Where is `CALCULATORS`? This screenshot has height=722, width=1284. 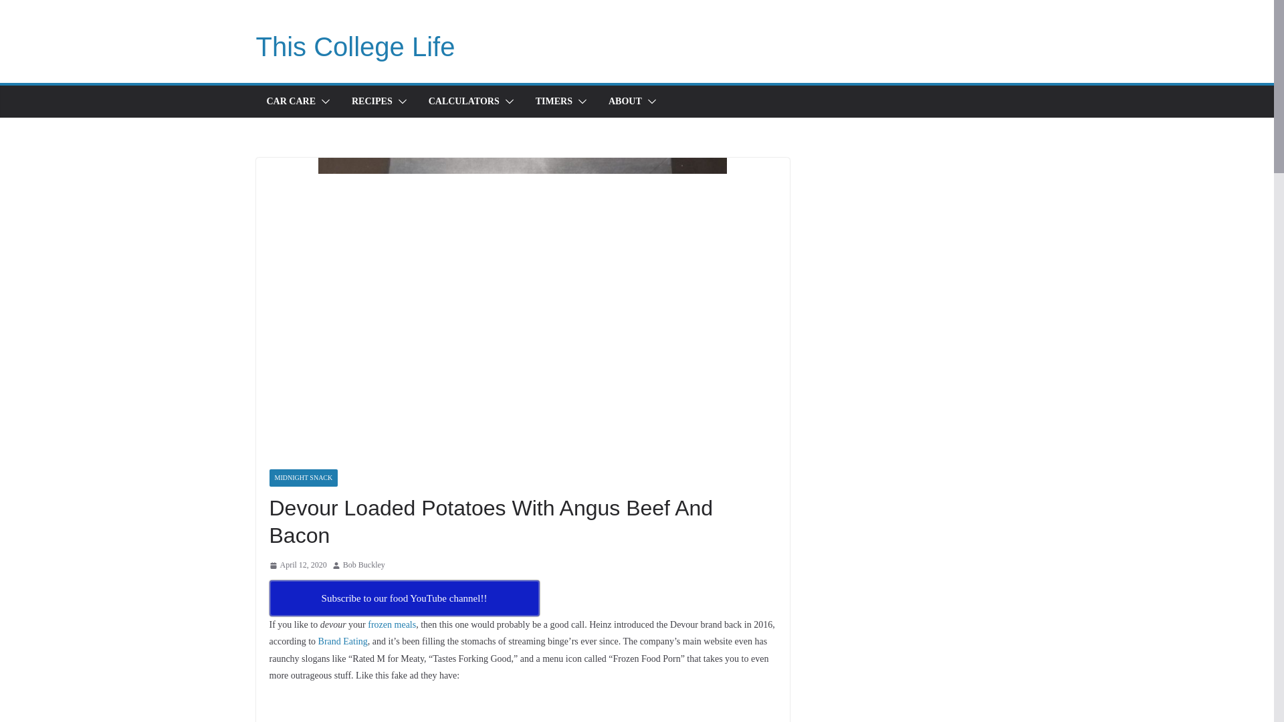 CALCULATORS is located at coordinates (464, 102).